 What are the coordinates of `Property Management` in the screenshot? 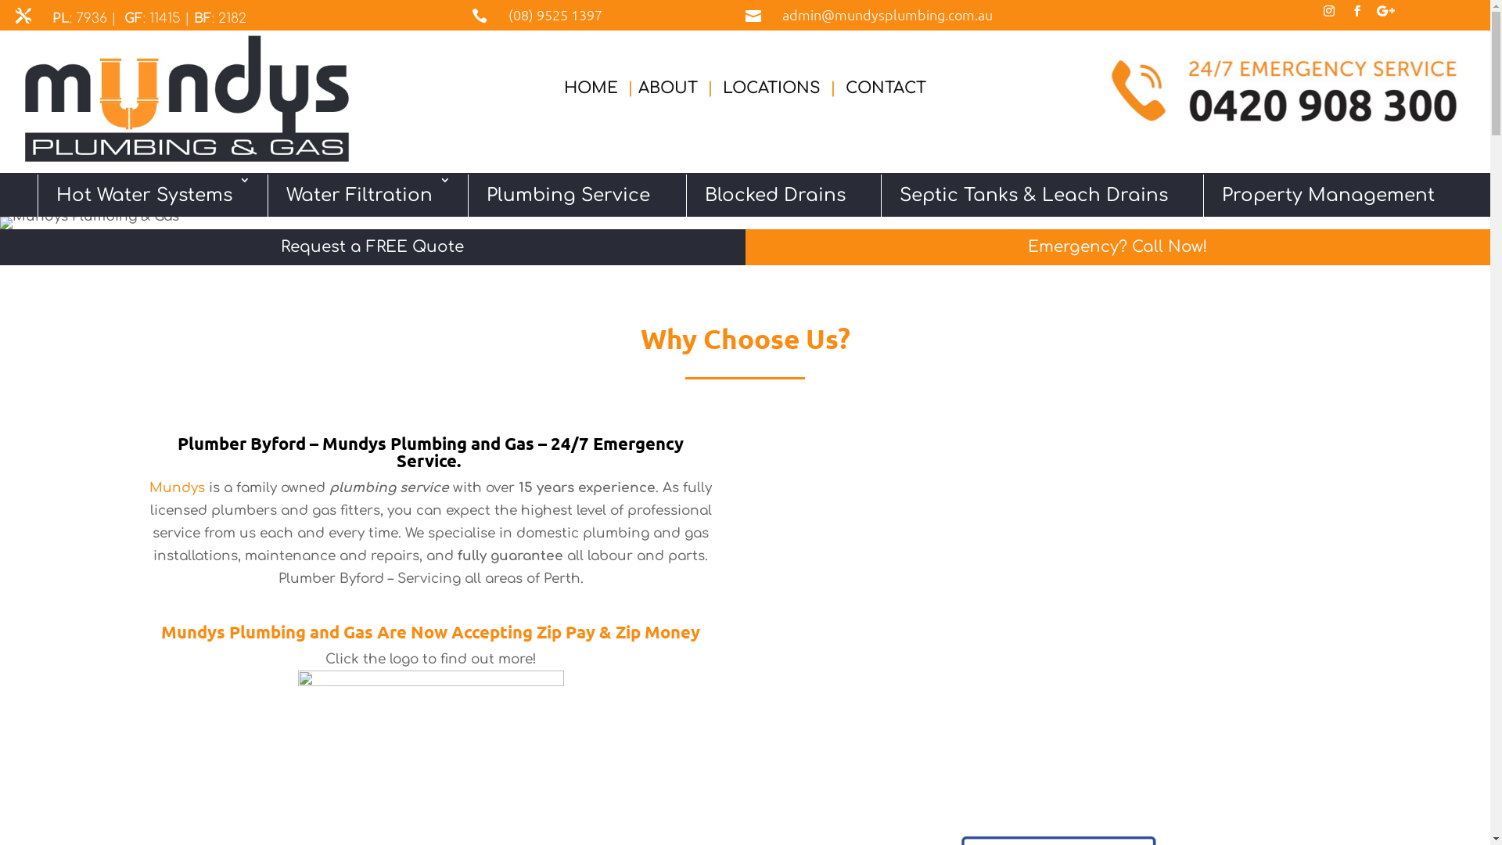 It's located at (1328, 196).